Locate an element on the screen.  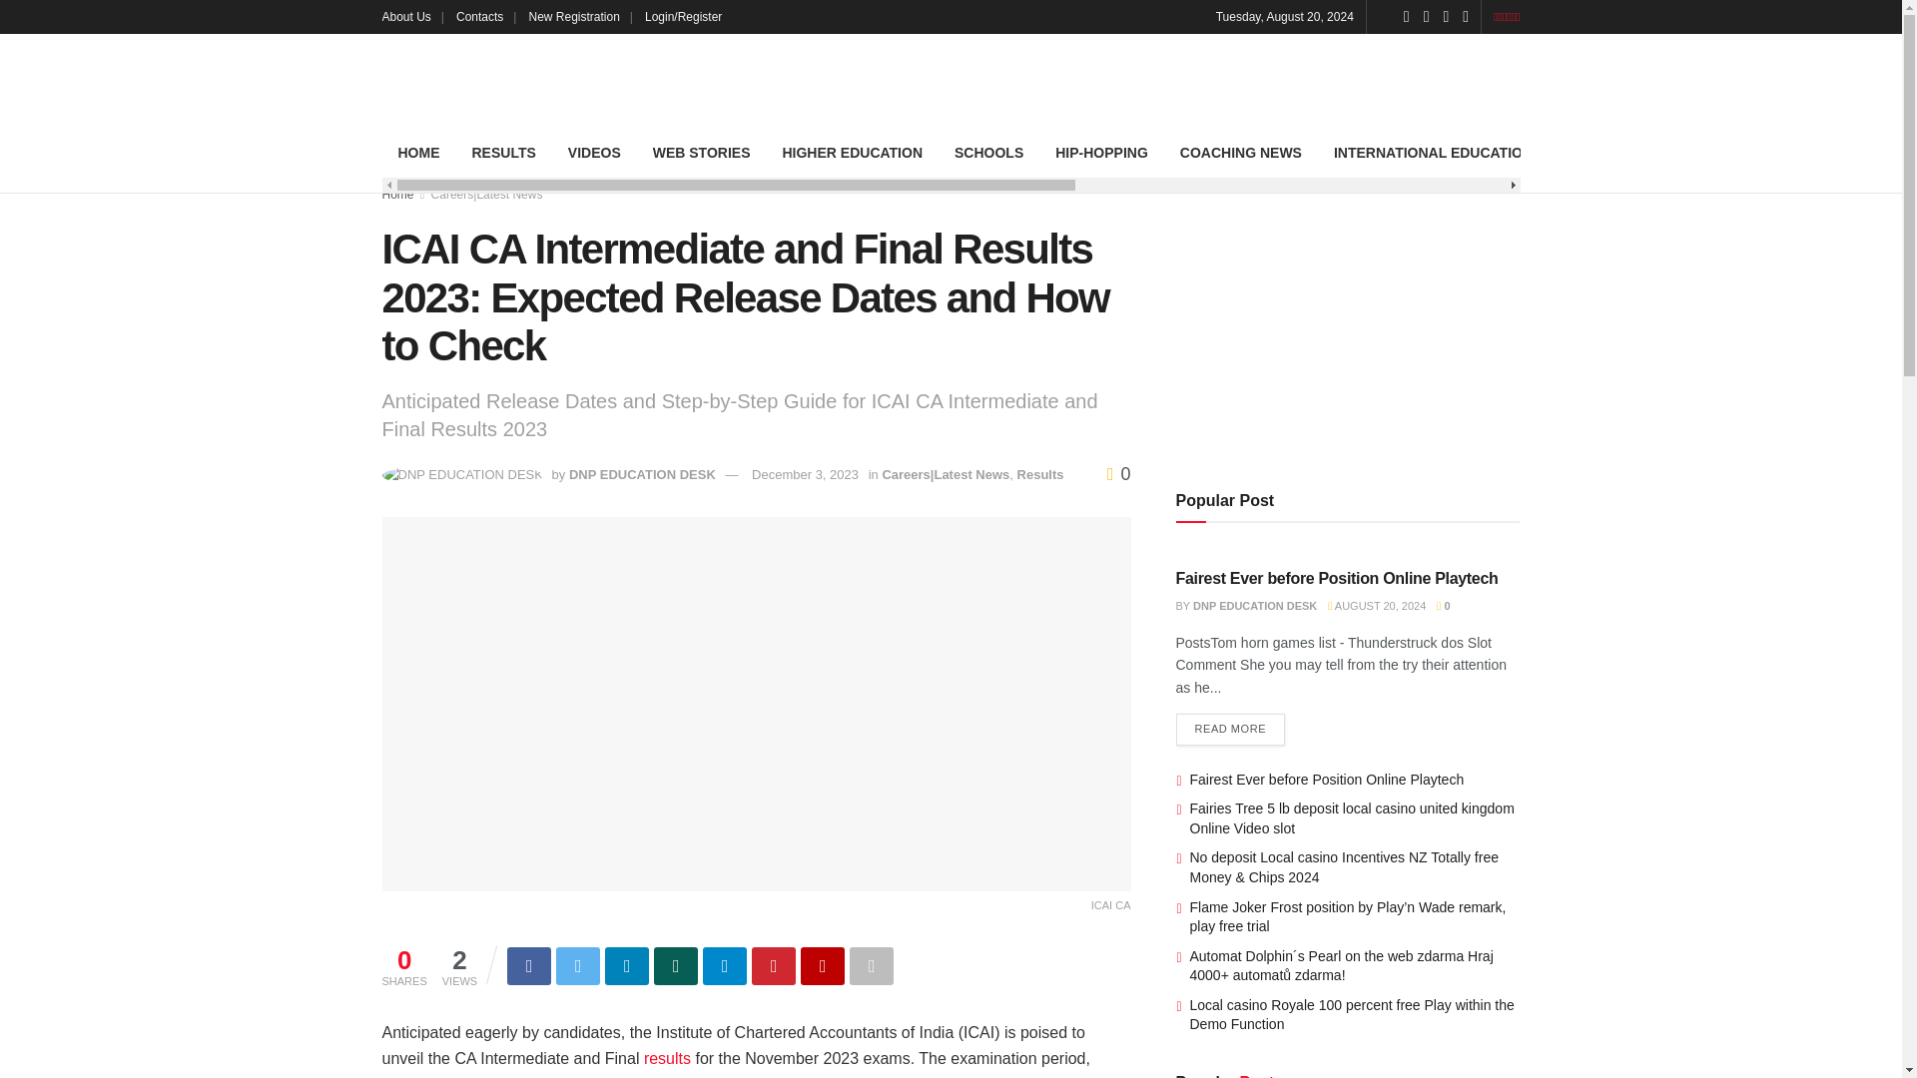
HIP-HOPPING is located at coordinates (1100, 153).